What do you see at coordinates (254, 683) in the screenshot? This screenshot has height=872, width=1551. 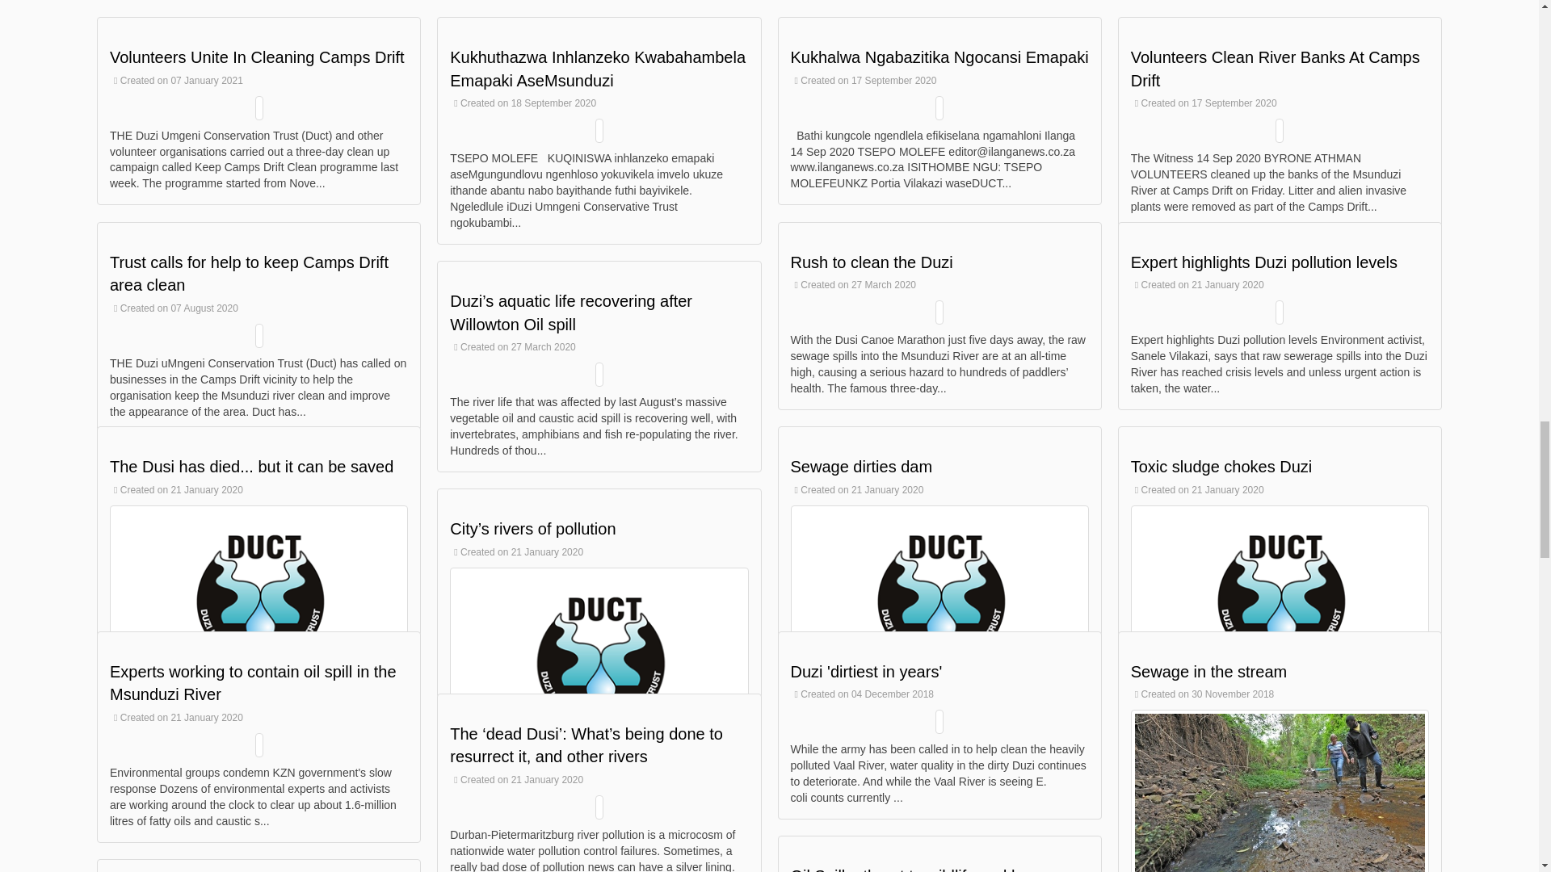 I see `Experts working to contain oil spill in the Msunduzi River` at bounding box center [254, 683].